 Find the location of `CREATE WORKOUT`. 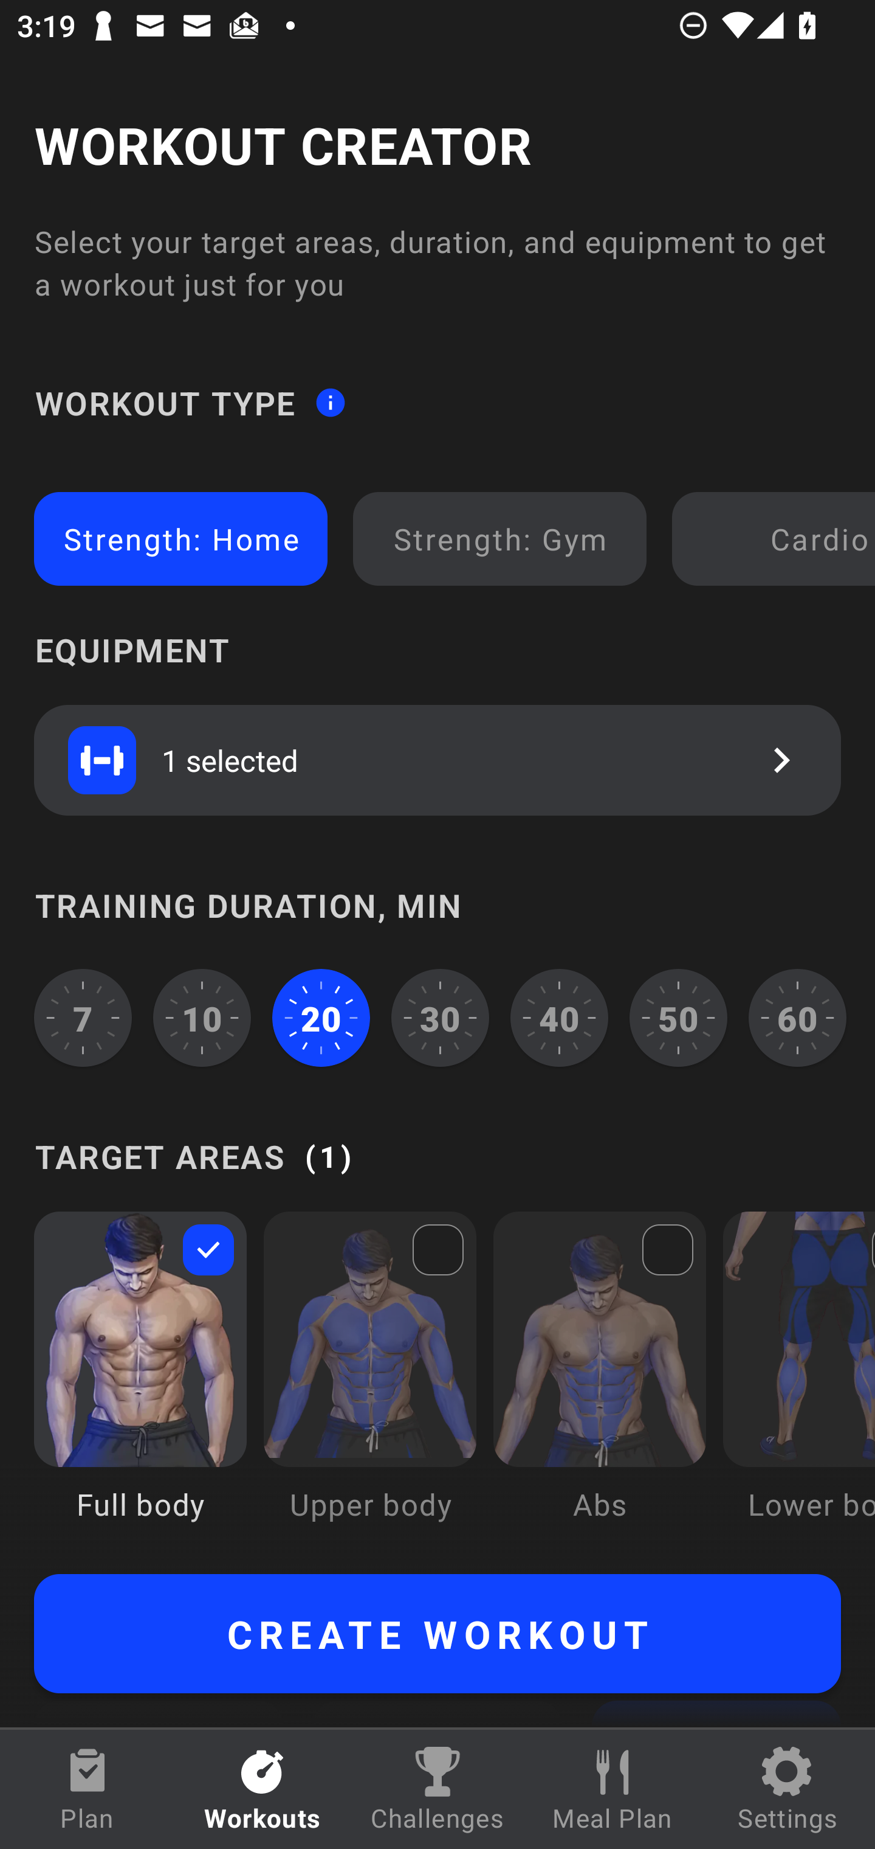

CREATE WORKOUT is located at coordinates (437, 1634).